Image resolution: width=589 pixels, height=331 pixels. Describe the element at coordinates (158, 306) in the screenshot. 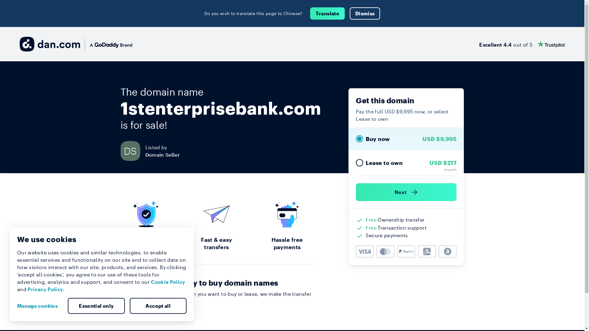

I see `Accept all` at that location.